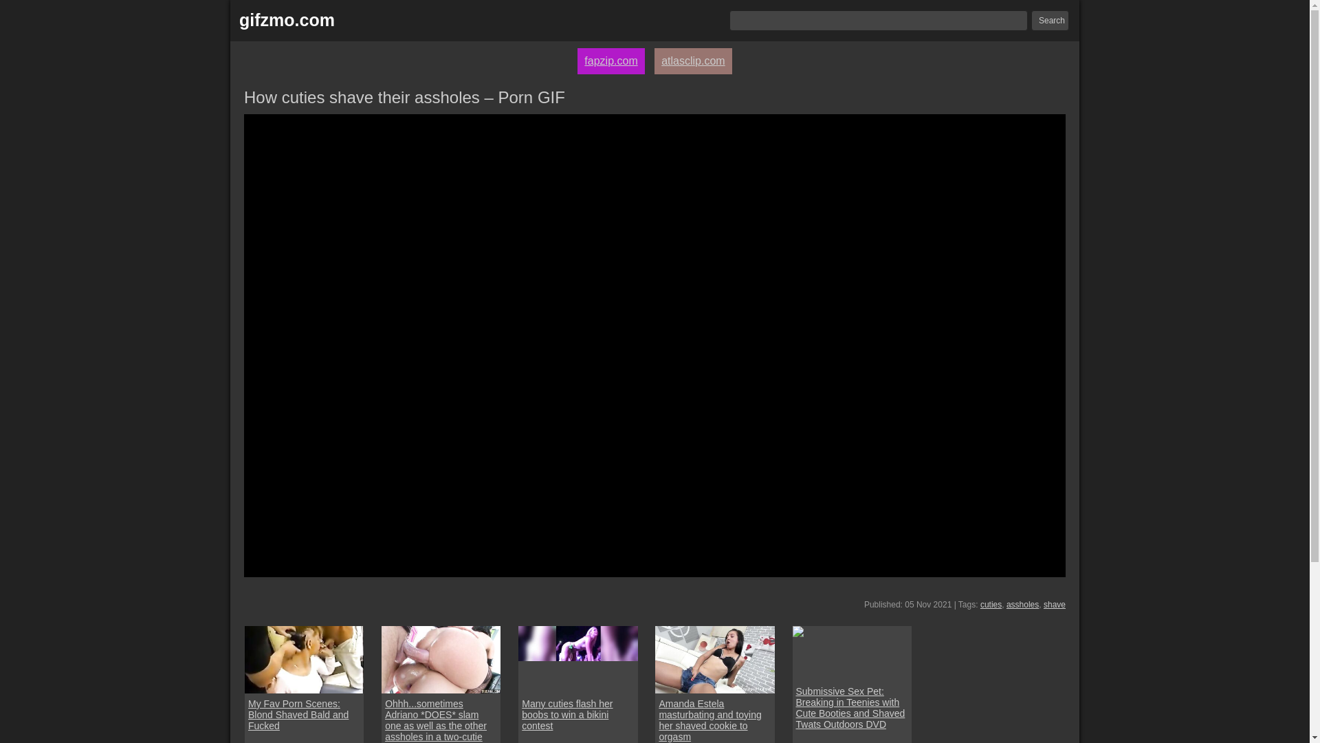 Image resolution: width=1320 pixels, height=743 pixels. What do you see at coordinates (304, 659) in the screenshot?
I see `My Fav Porn Scenes: Blond Shaved Bald and Fucked` at bounding box center [304, 659].